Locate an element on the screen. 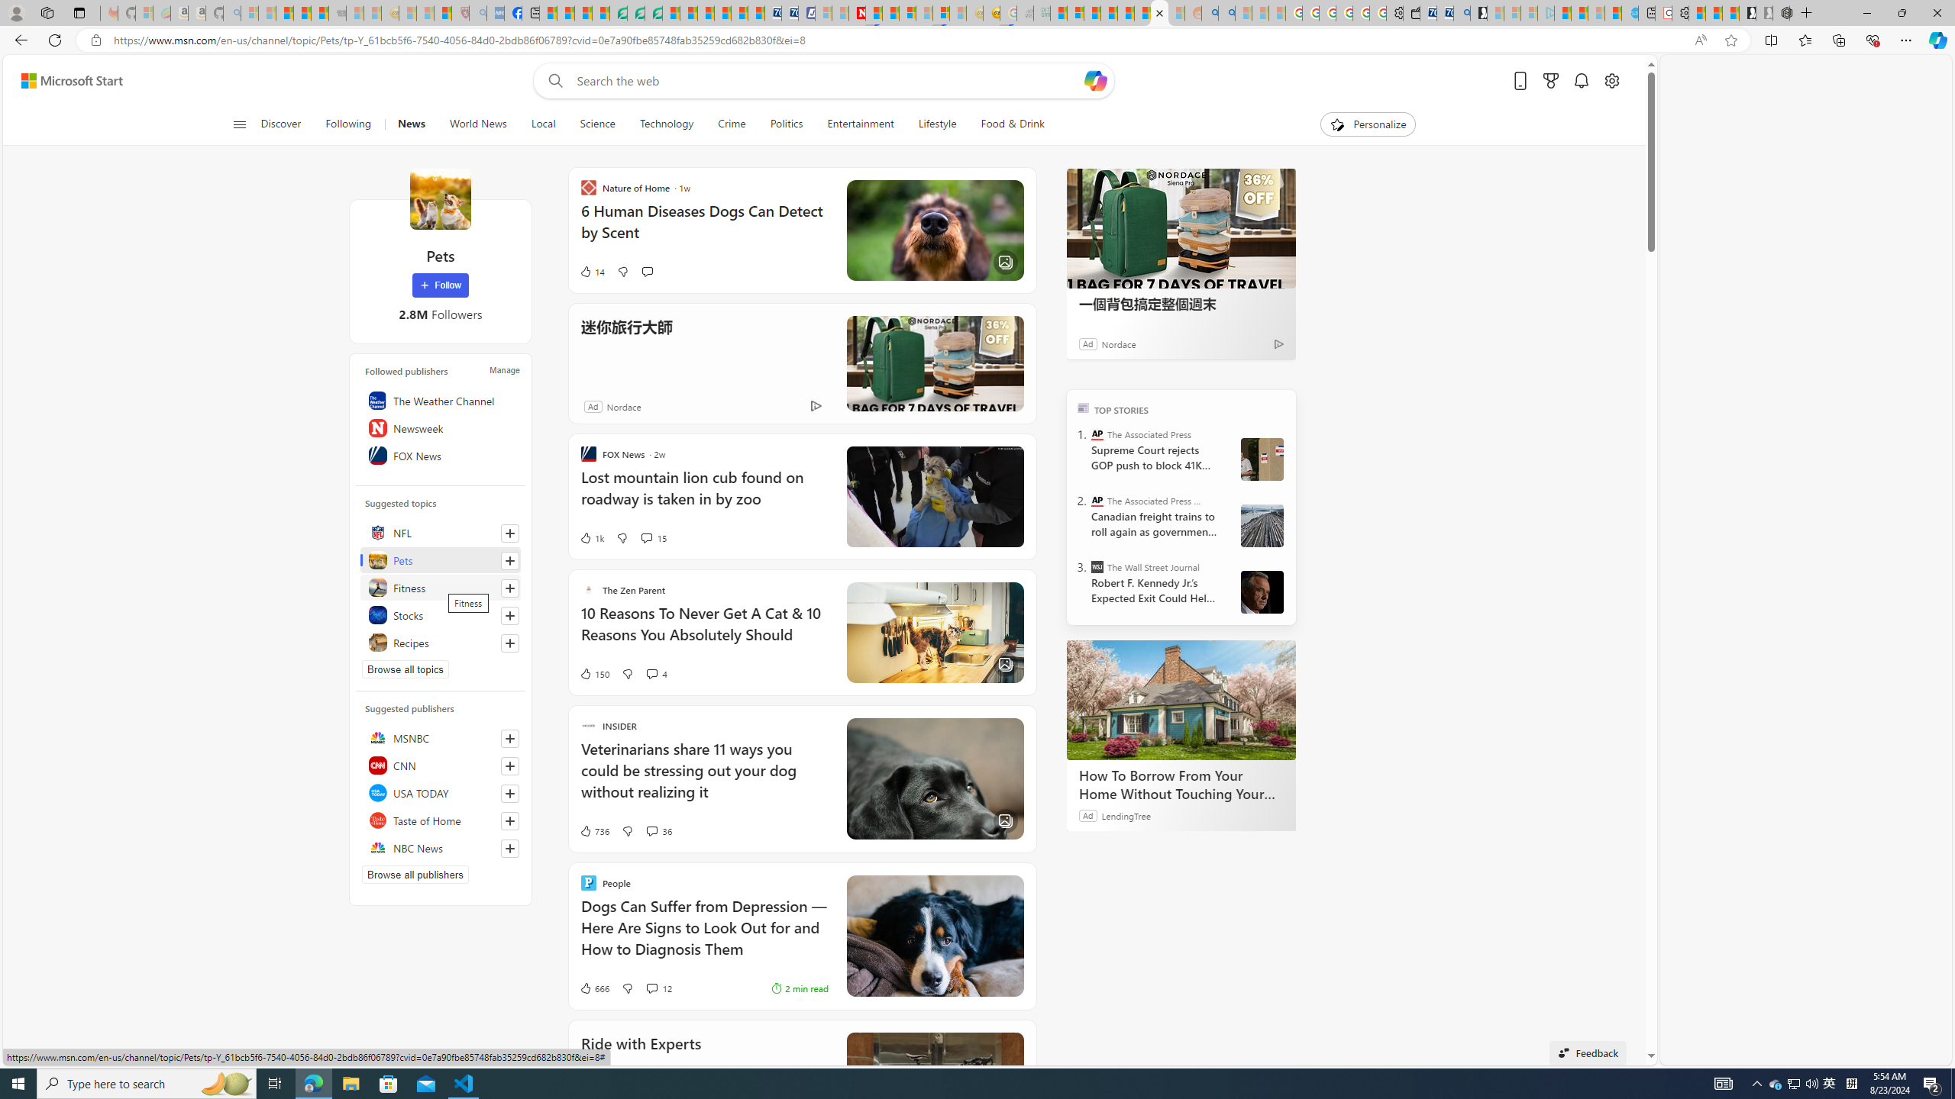 This screenshot has width=1955, height=1099. Favorites is located at coordinates (1805, 40).